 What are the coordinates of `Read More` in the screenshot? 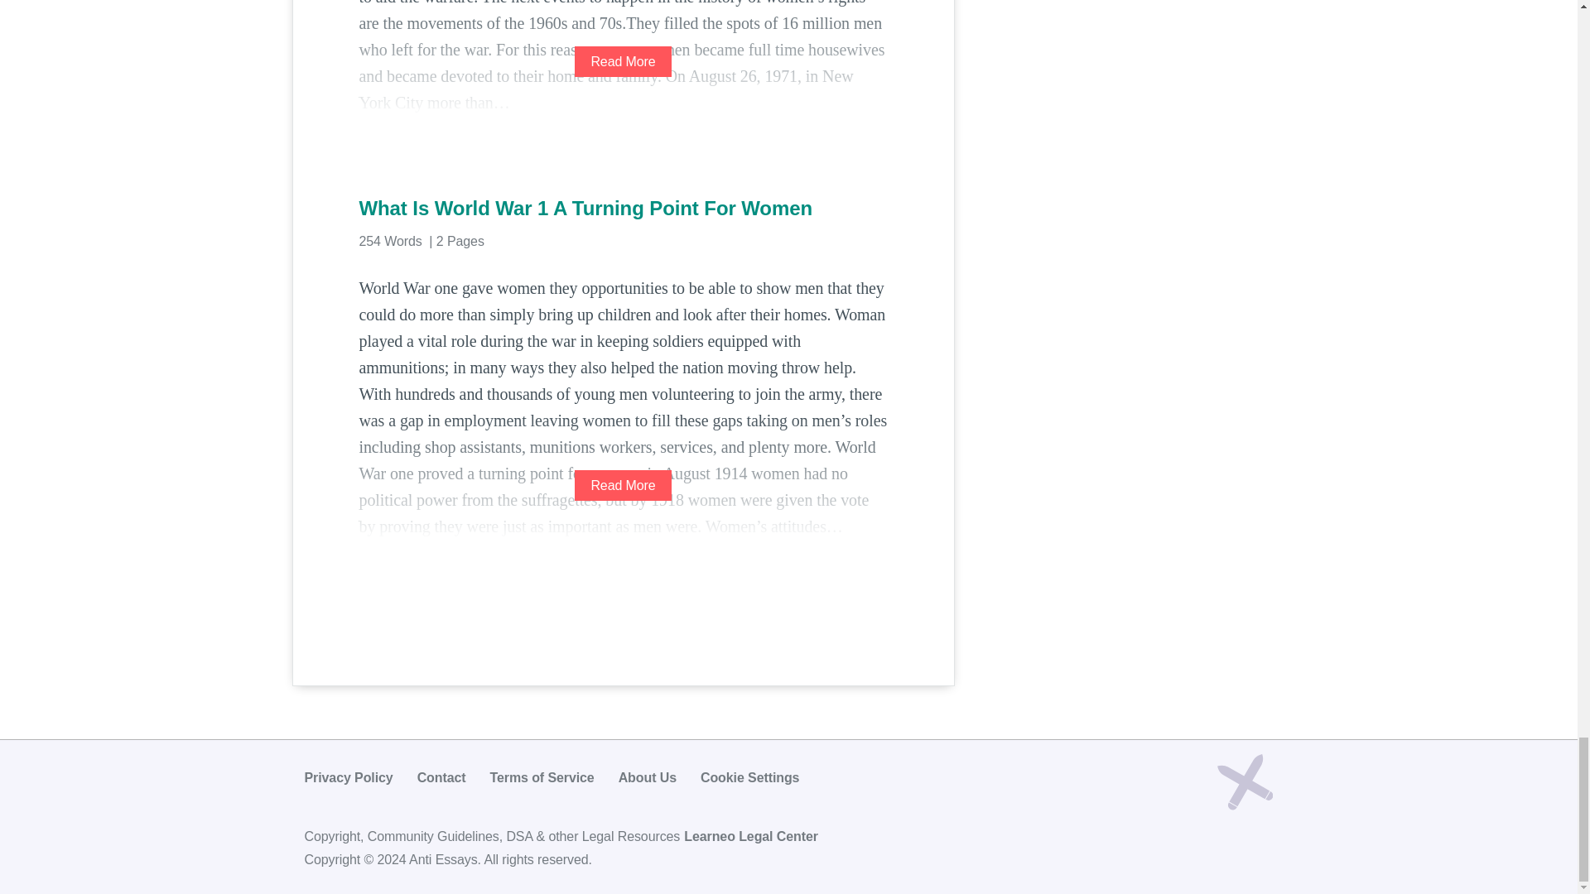 It's located at (623, 485).